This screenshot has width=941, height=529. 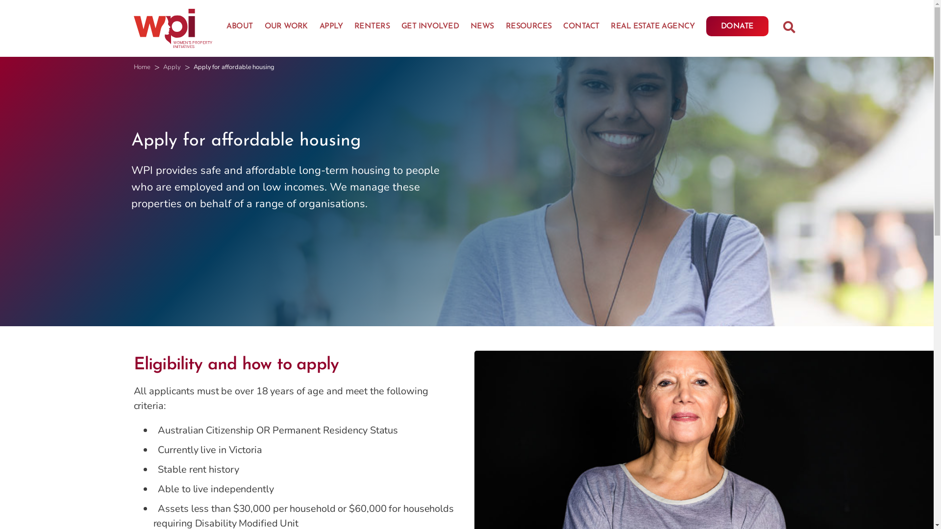 I want to click on Home, so click(x=142, y=67).